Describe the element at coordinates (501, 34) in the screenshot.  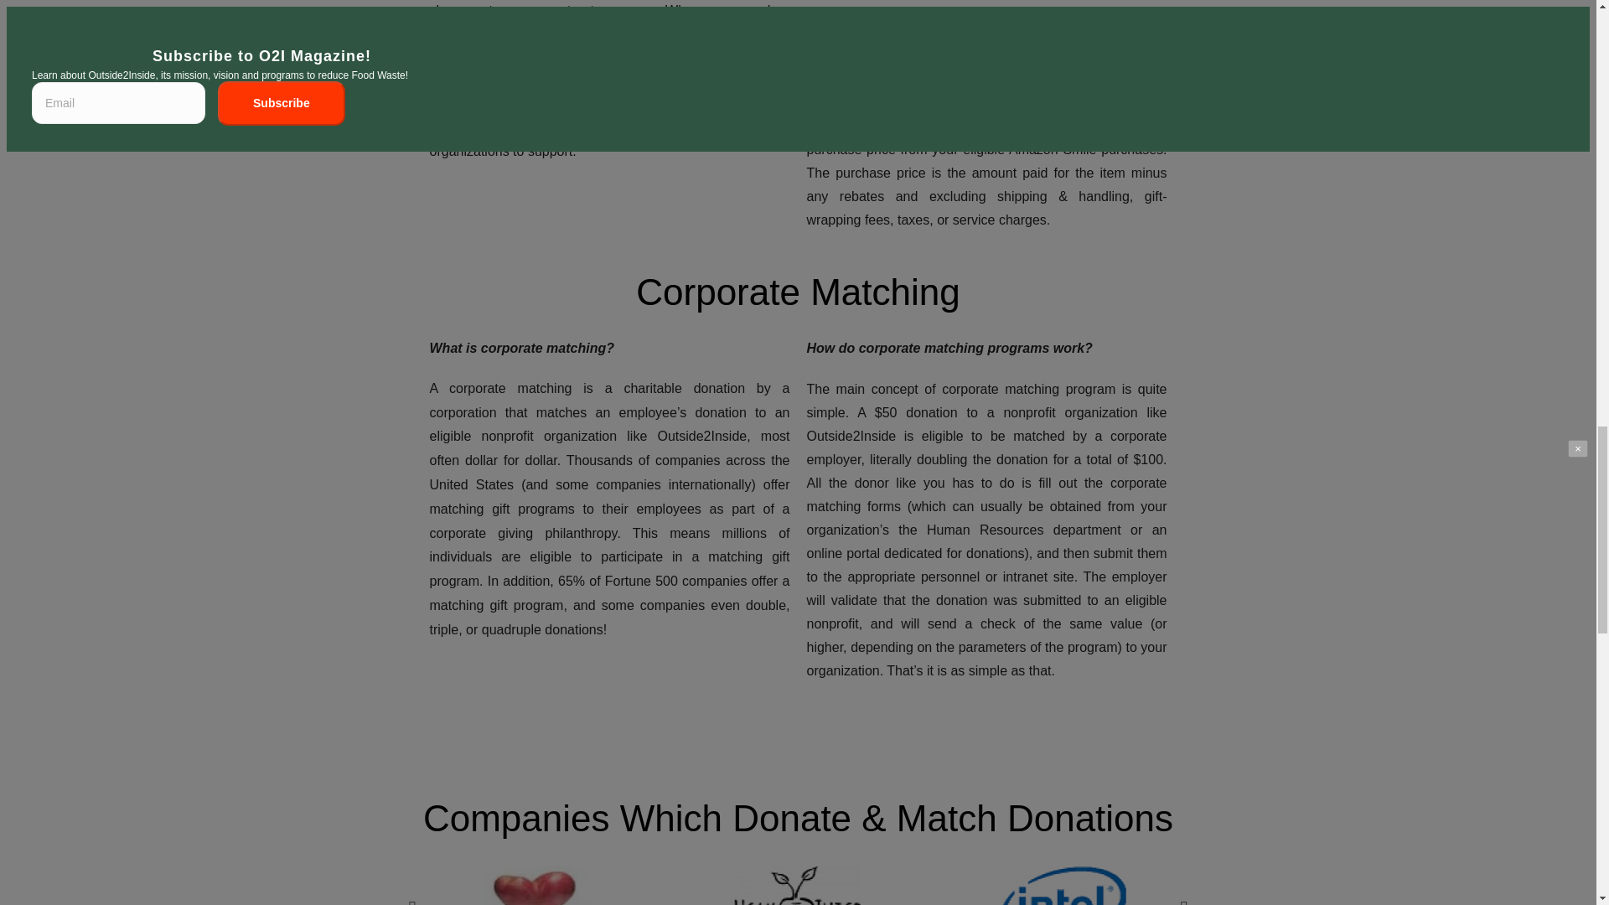
I see `smile.amazon.com` at that location.